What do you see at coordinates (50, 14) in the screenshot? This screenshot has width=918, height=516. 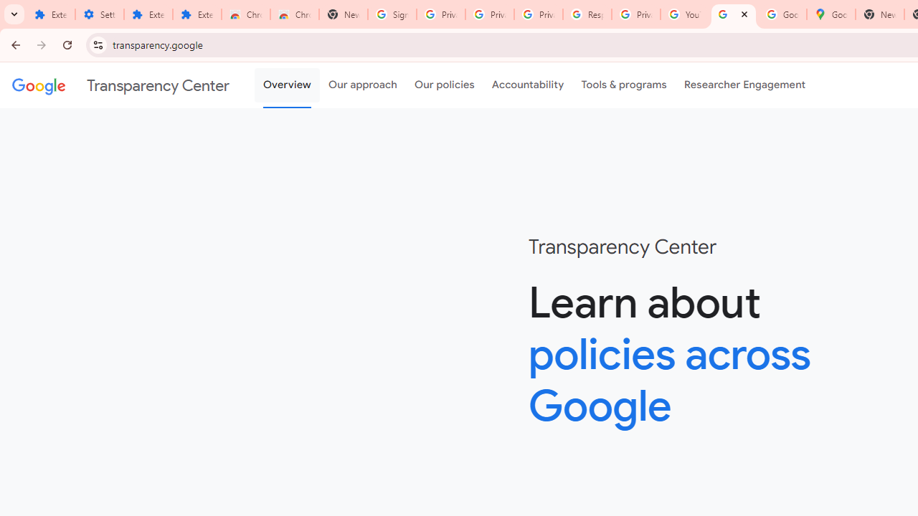 I see `Extensions` at bounding box center [50, 14].